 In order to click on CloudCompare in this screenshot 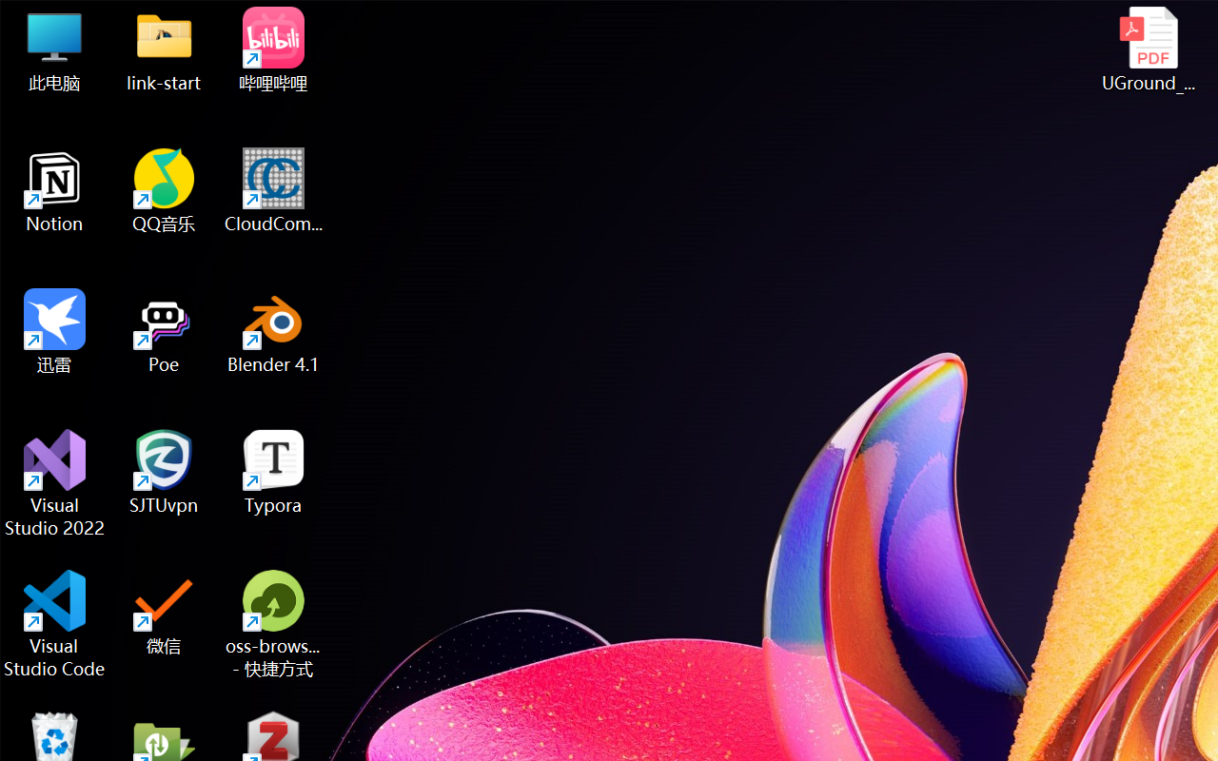, I will do `click(274, 190)`.